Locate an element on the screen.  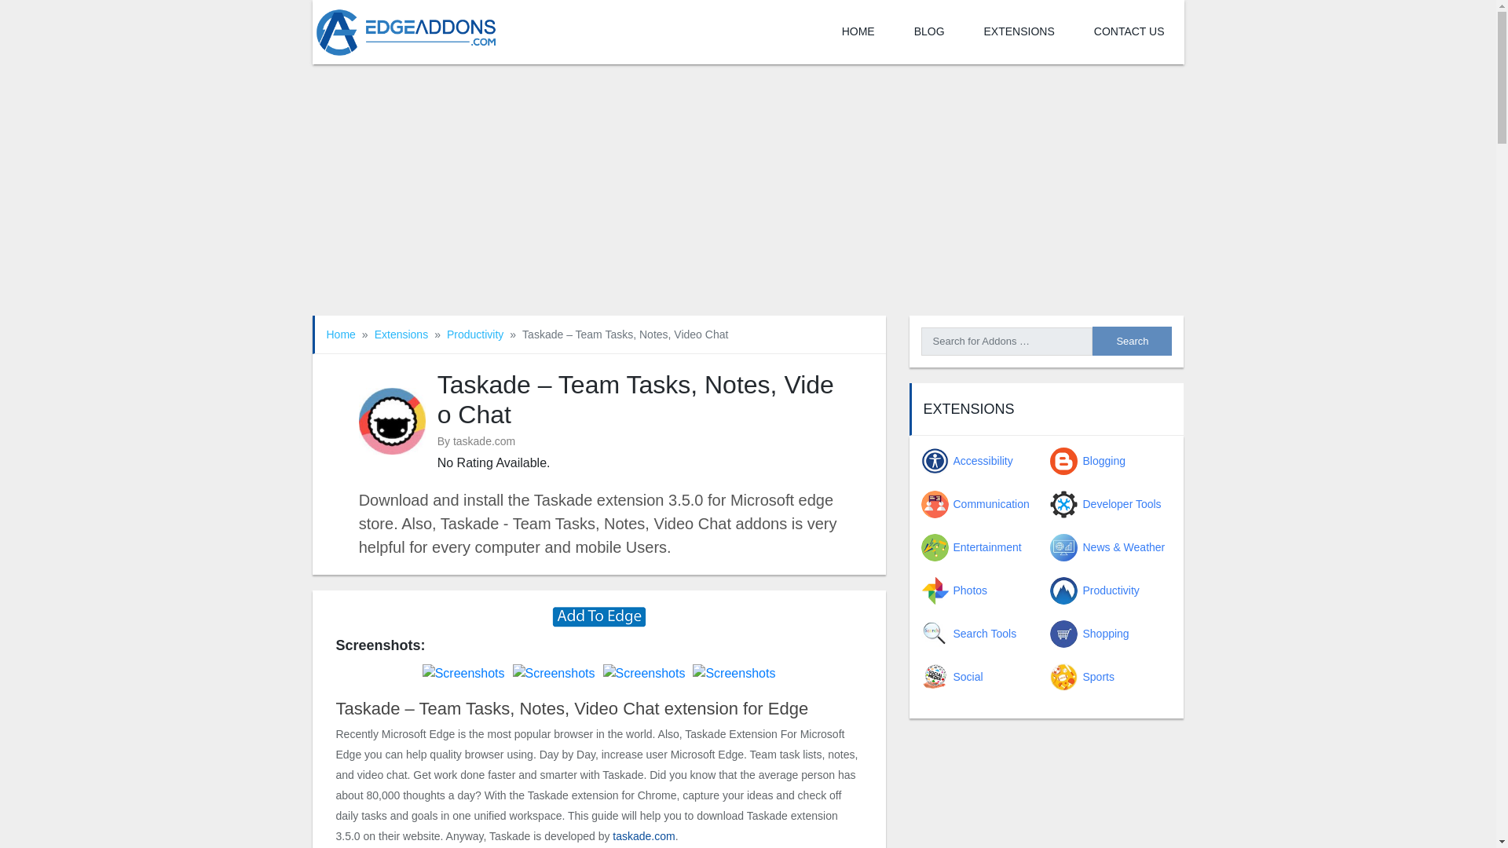
Search is located at coordinates (1131, 341).